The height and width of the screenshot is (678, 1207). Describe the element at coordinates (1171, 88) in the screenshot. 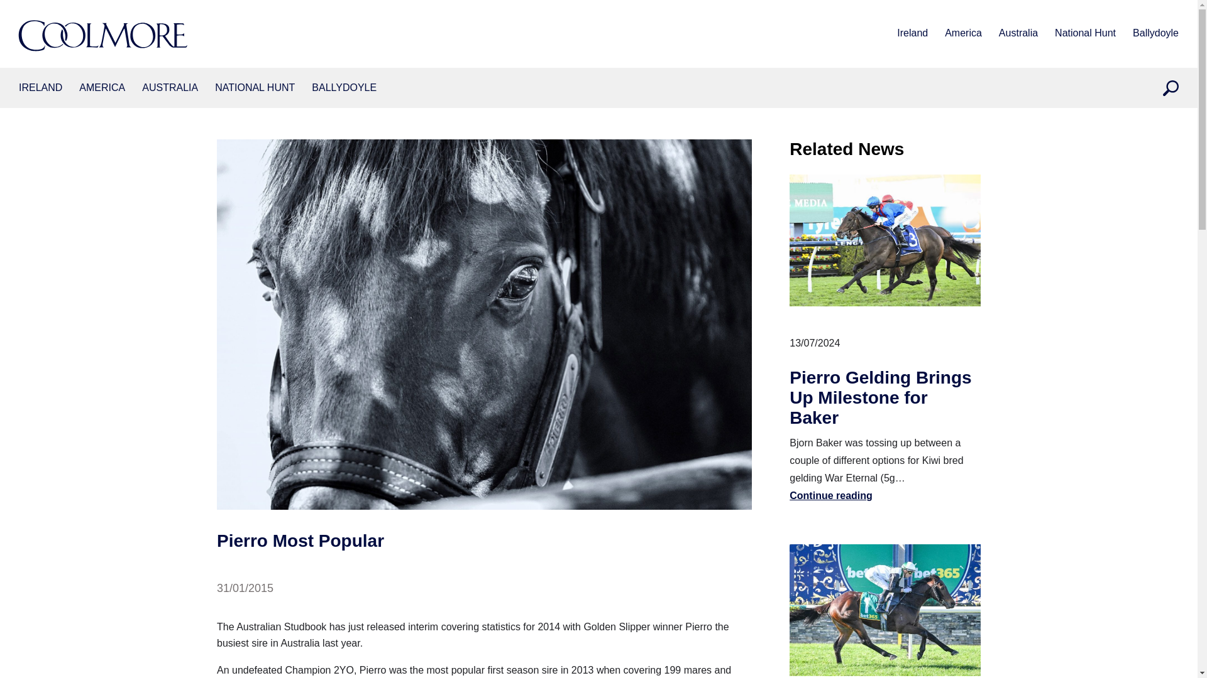

I see `icon-magCreated with Sketch.` at that location.